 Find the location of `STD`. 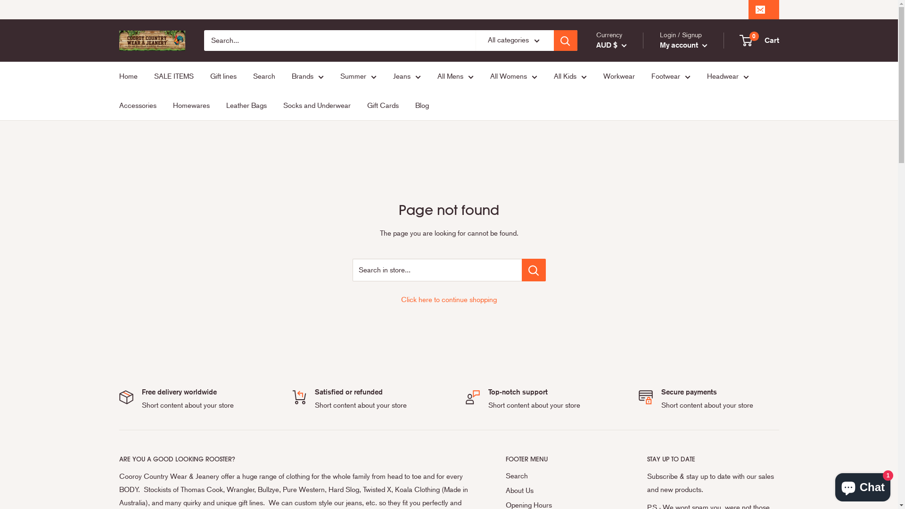

STD is located at coordinates (143, 372).